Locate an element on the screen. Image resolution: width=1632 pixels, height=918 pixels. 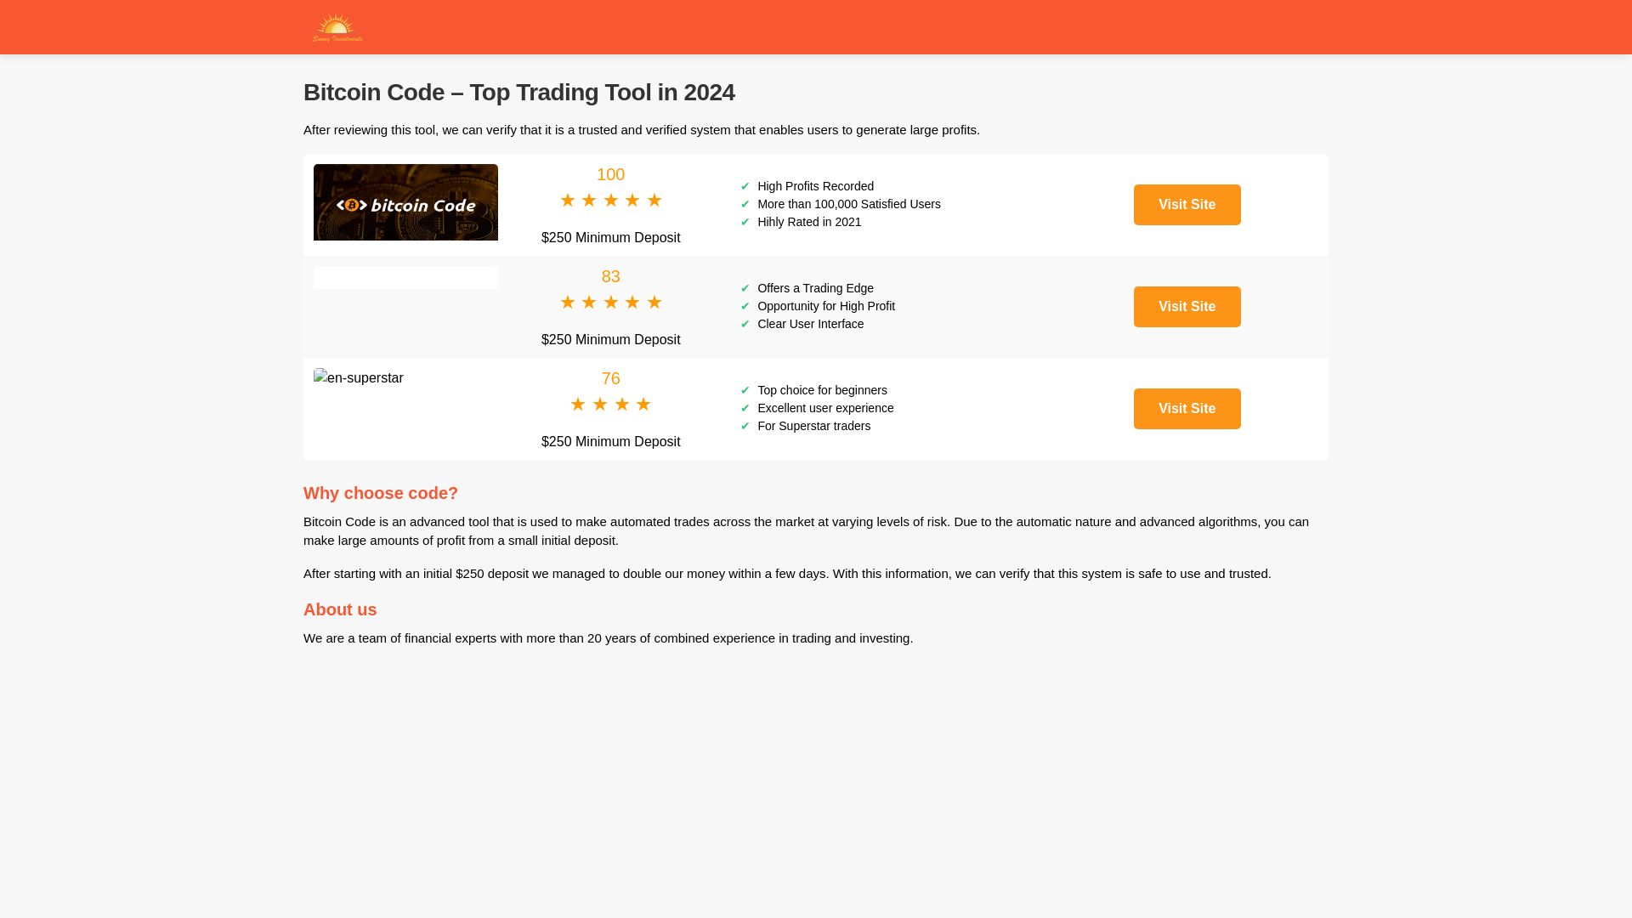
Visit Site is located at coordinates (1187, 204).